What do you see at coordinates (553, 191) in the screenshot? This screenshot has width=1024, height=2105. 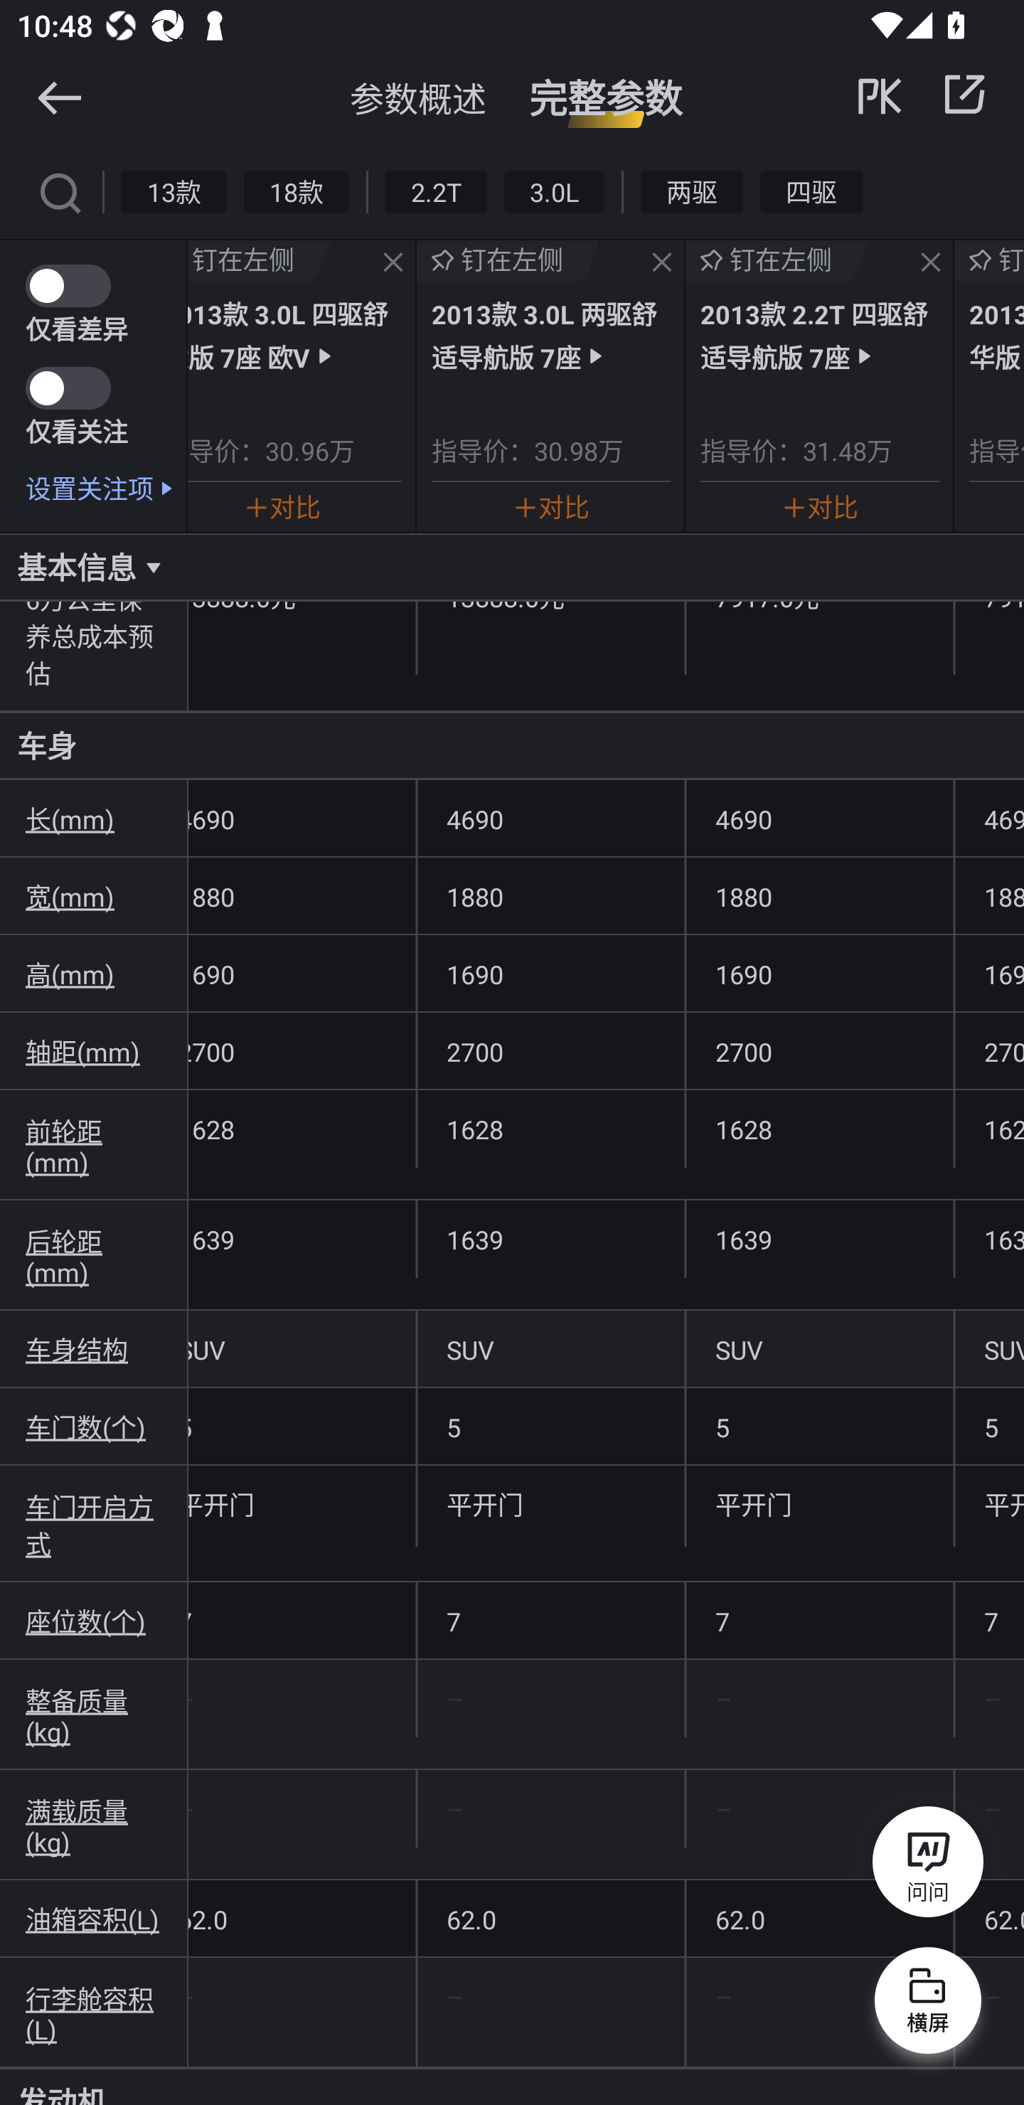 I see `3.0L` at bounding box center [553, 191].